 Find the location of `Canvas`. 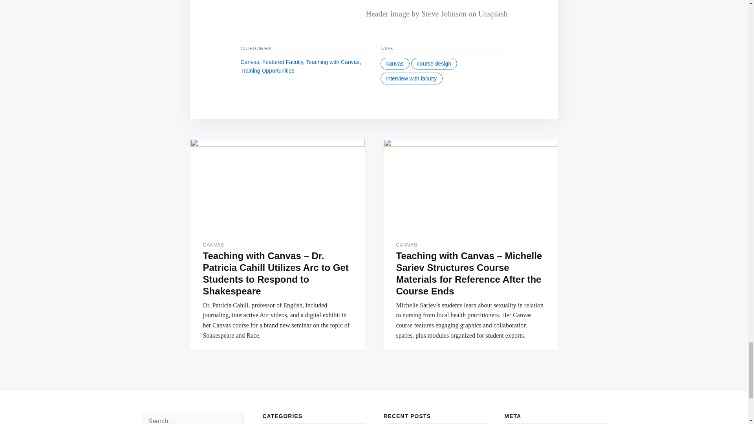

Canvas is located at coordinates (249, 62).